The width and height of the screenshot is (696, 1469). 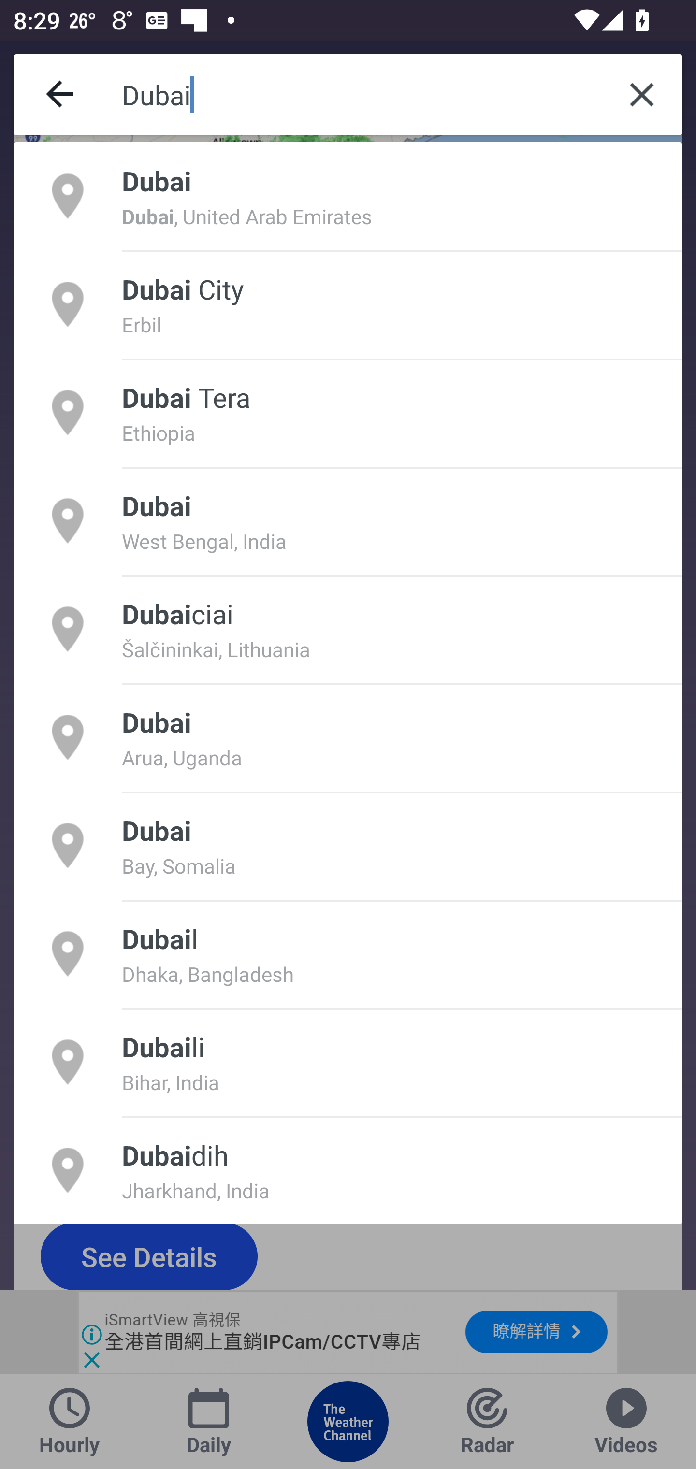 I want to click on Dubai Tera Ethiopia, so click(x=348, y=413).